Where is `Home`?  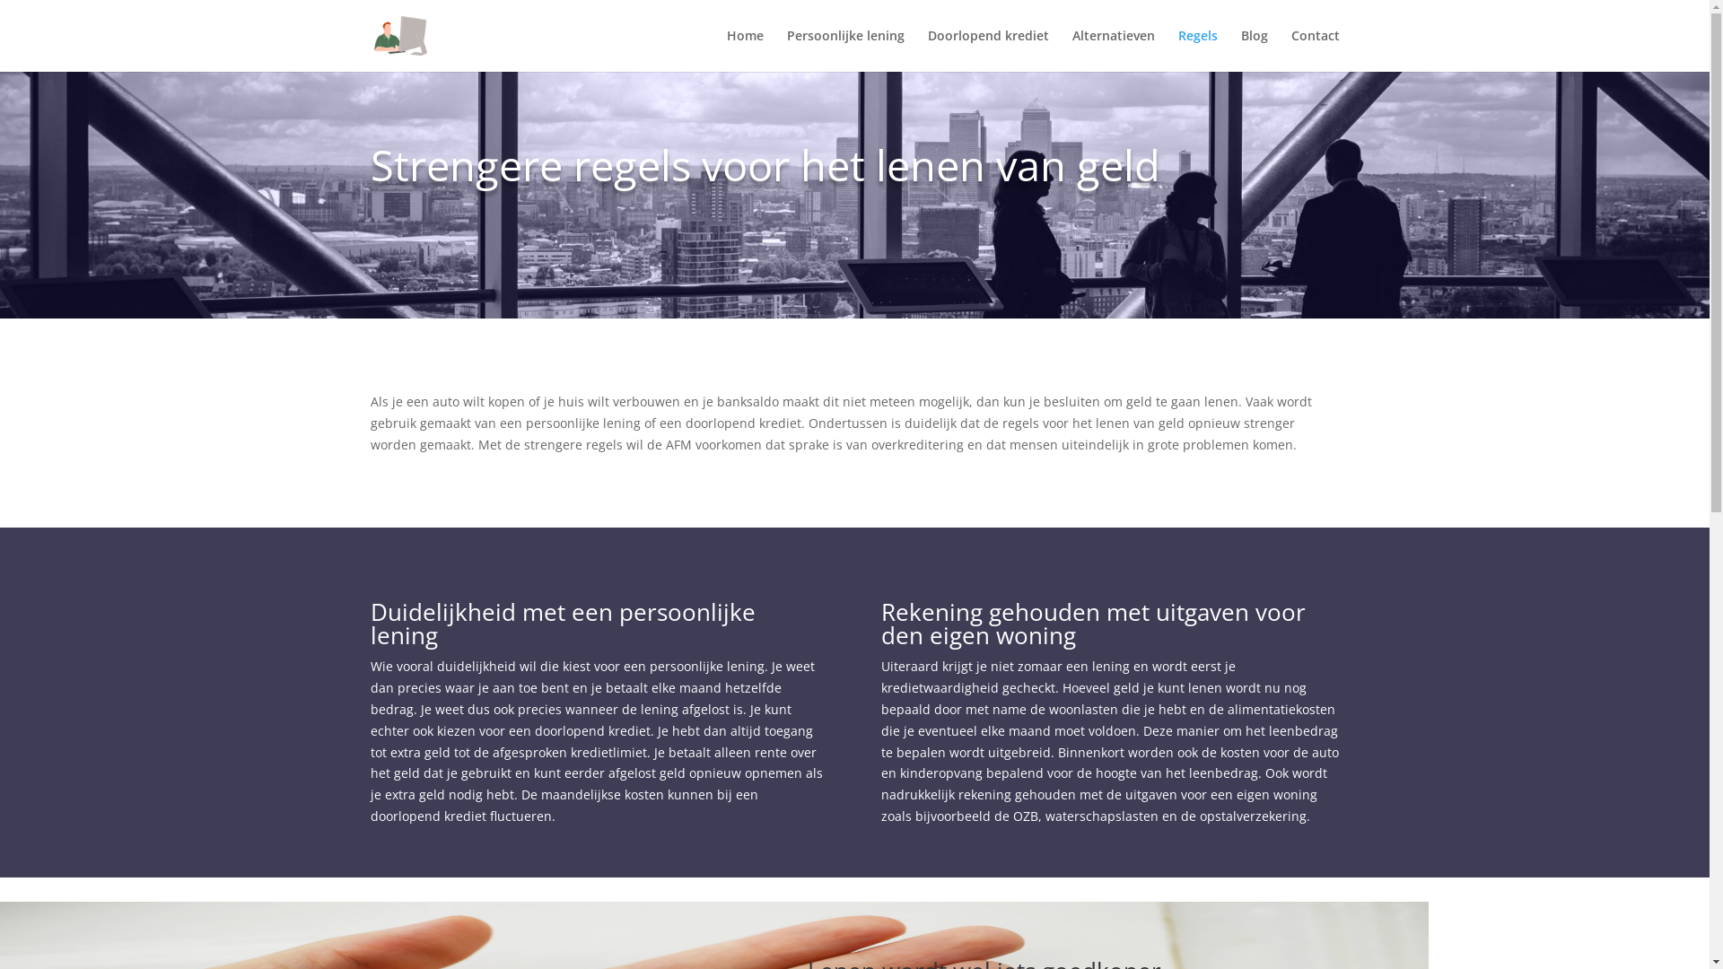
Home is located at coordinates (745, 50).